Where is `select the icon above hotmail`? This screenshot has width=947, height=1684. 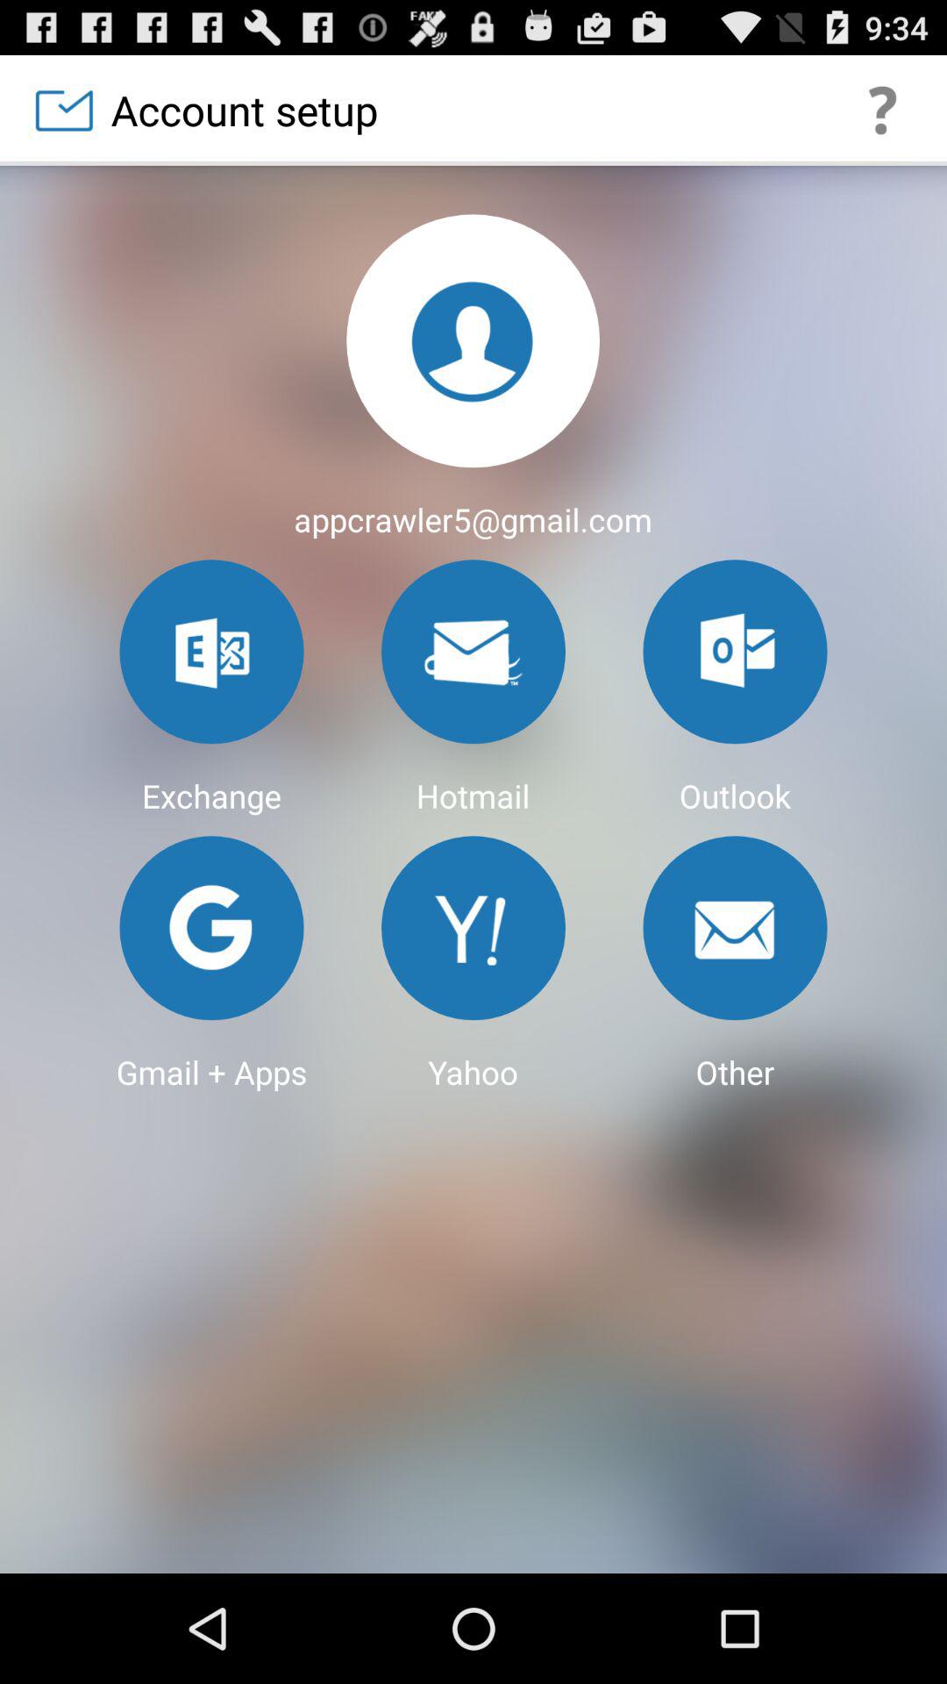
select the icon above hotmail is located at coordinates (473, 651).